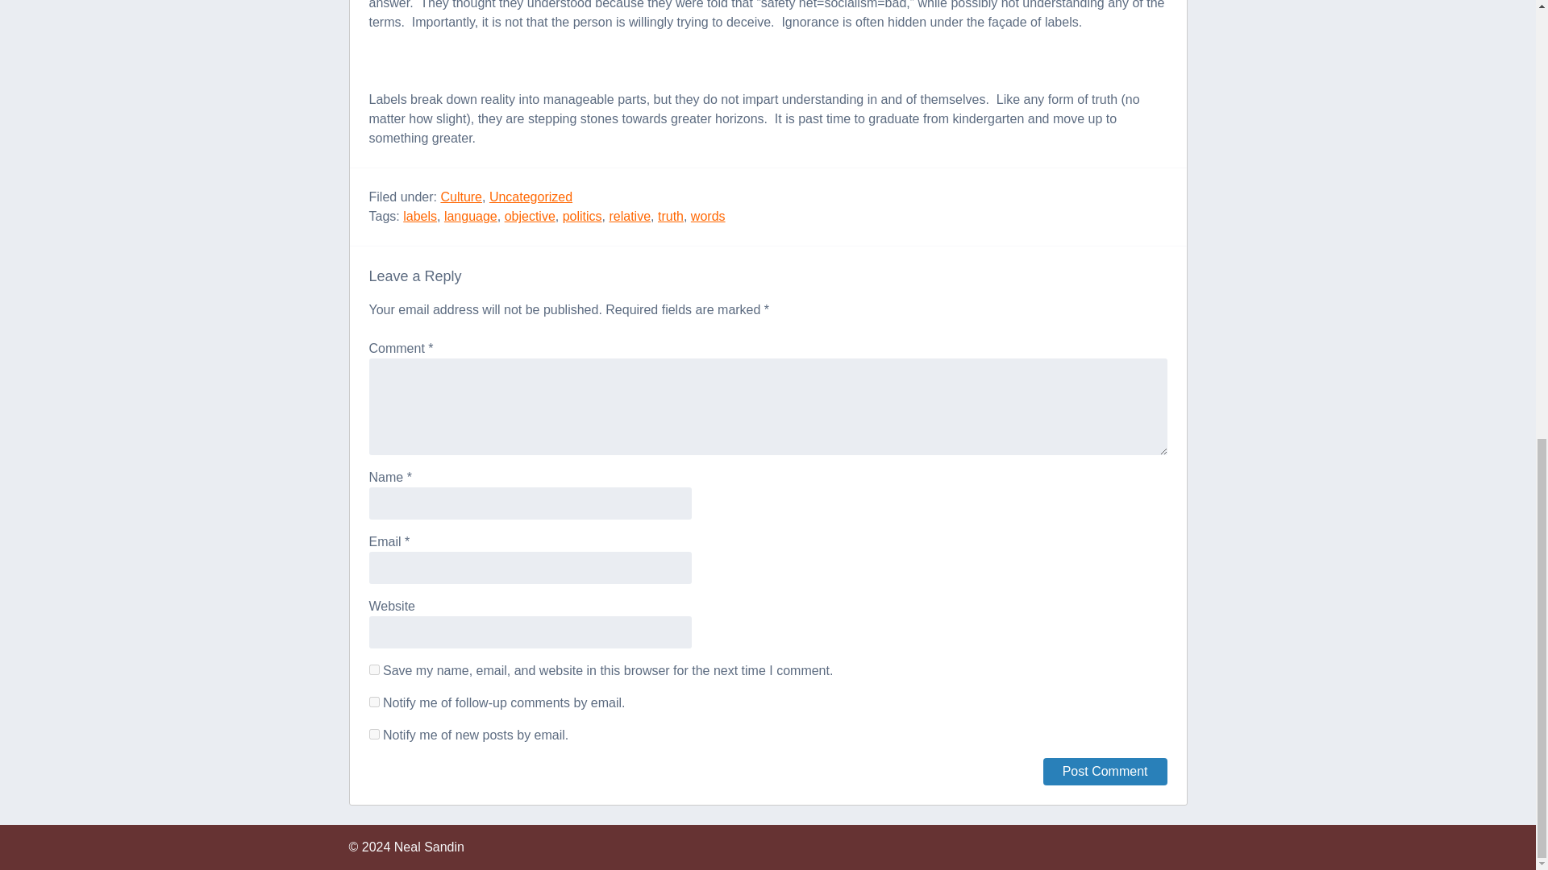  Describe the element at coordinates (460, 197) in the screenshot. I see `Culture` at that location.